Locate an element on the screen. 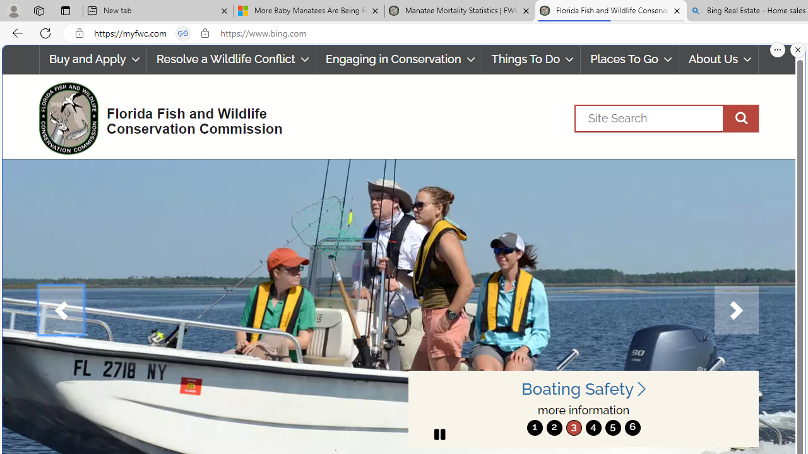 The width and height of the screenshot is (808, 454). 4 is located at coordinates (593, 428).